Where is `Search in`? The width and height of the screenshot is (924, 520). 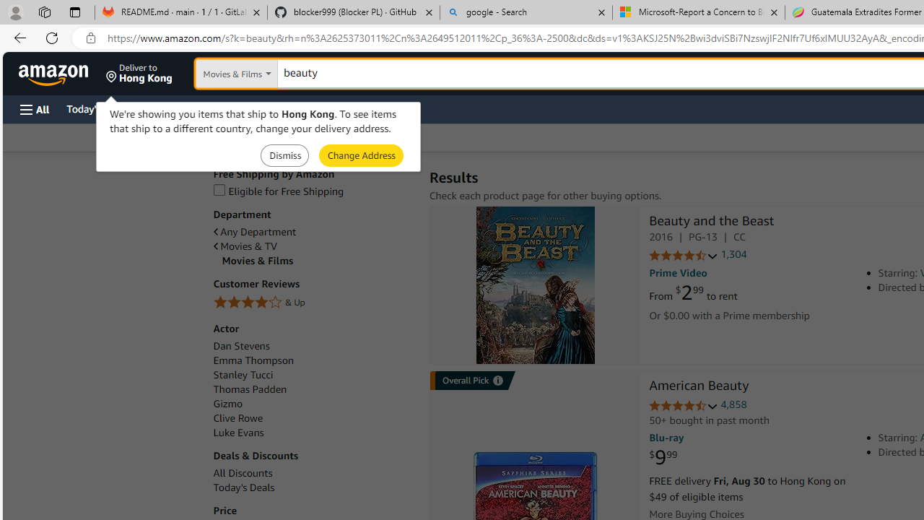 Search in is located at coordinates (268, 74).